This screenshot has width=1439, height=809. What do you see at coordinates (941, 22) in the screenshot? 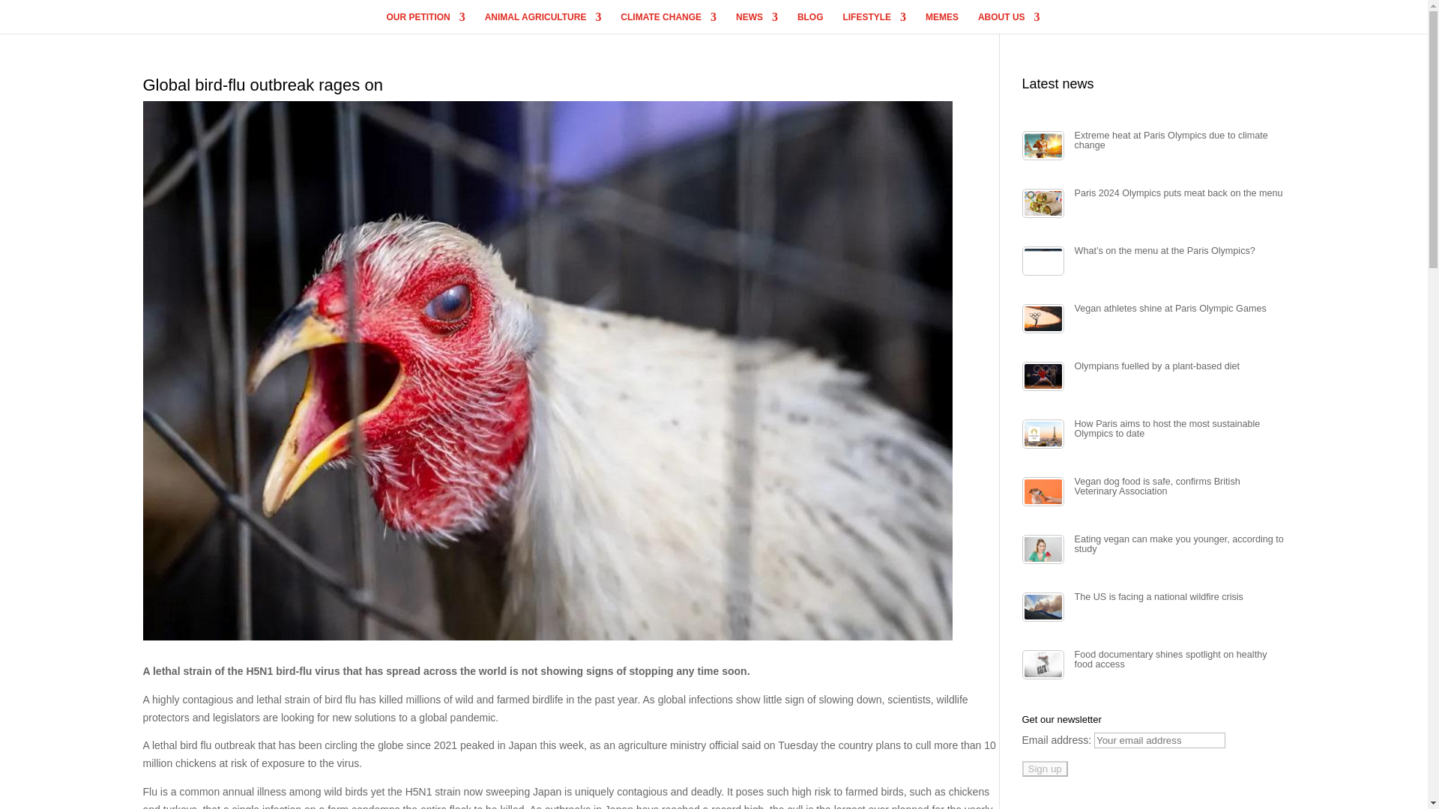
I see `MEMES` at bounding box center [941, 22].